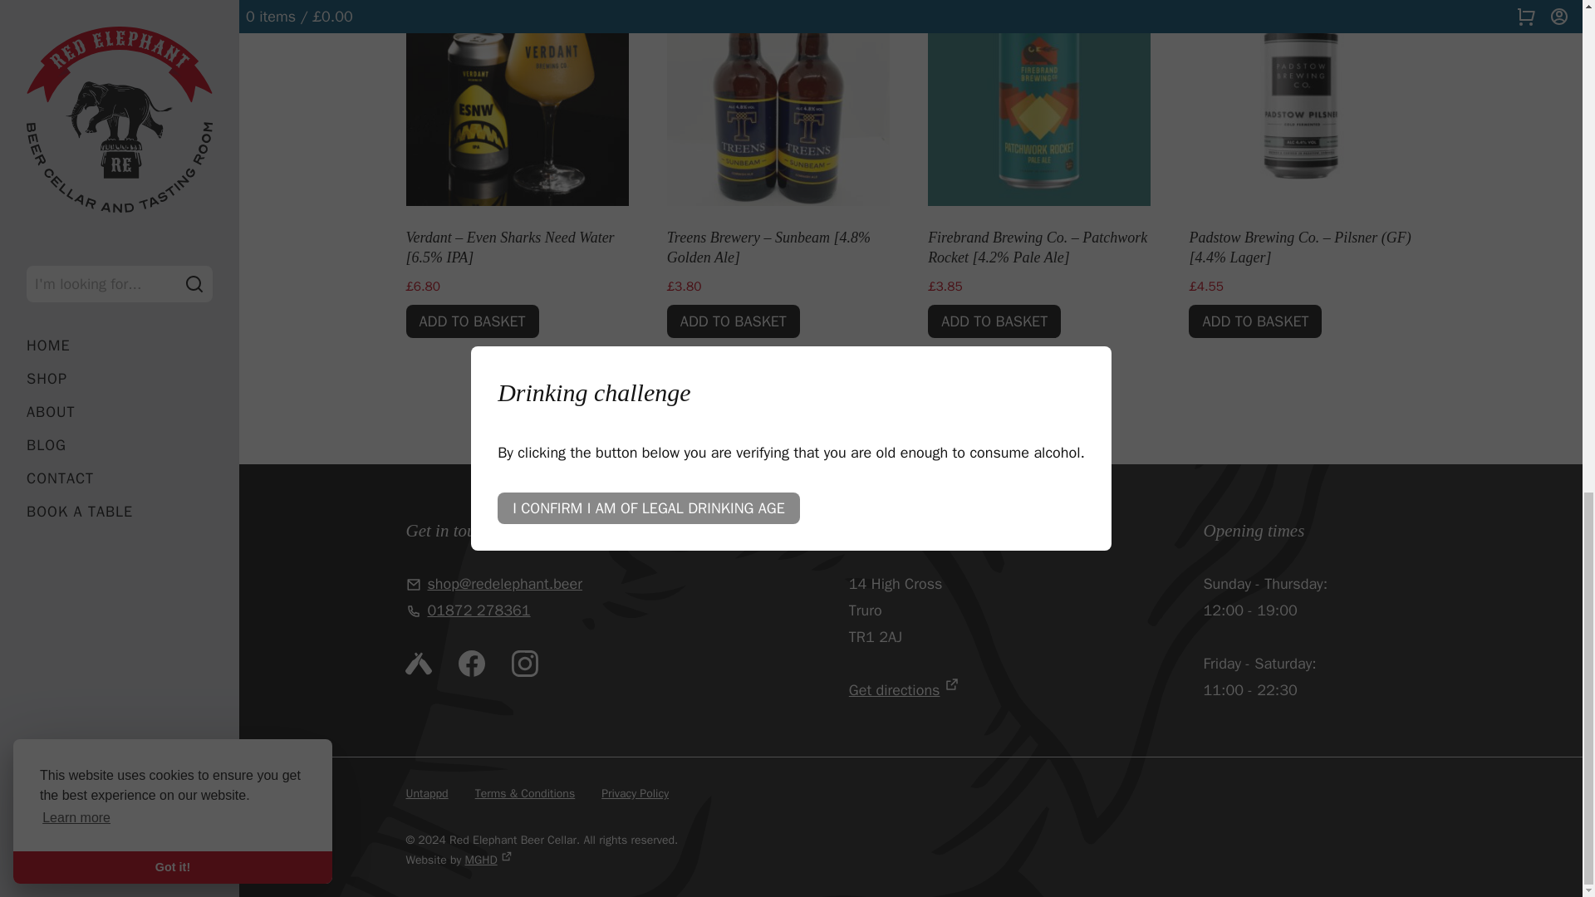 The height and width of the screenshot is (897, 1595). I want to click on ADD TO BASKET, so click(472, 321).